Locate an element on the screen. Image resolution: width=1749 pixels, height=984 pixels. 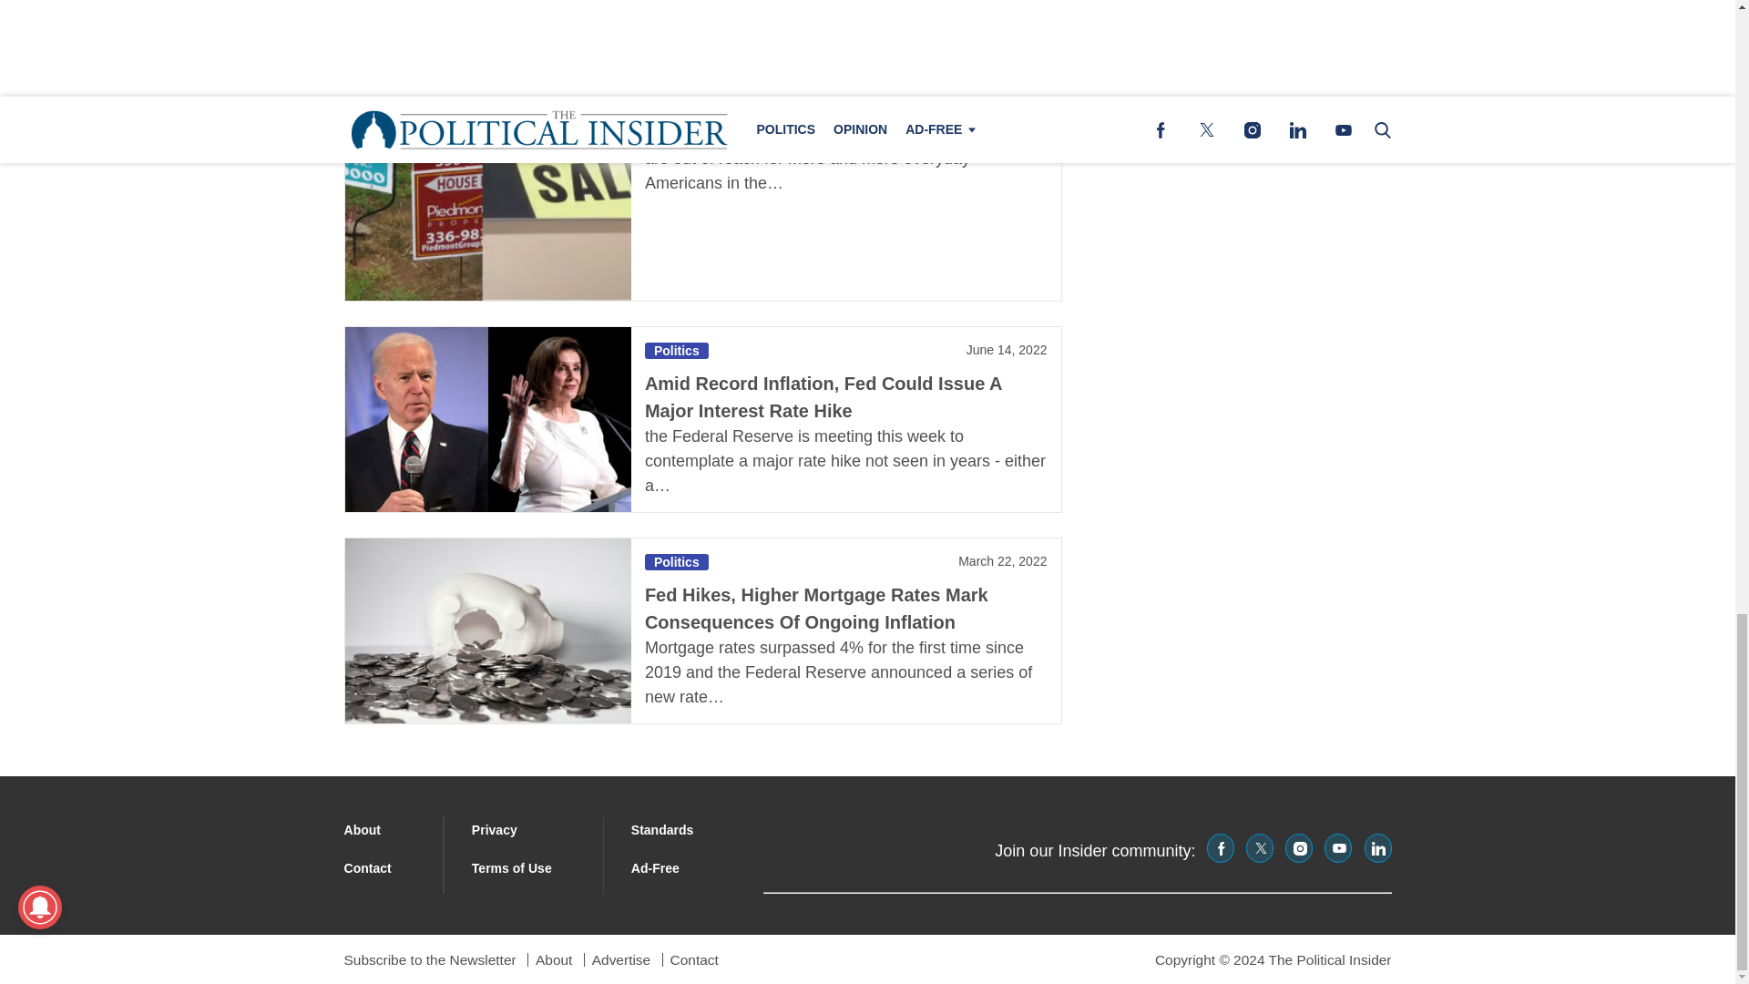
Politics is located at coordinates (676, 47).